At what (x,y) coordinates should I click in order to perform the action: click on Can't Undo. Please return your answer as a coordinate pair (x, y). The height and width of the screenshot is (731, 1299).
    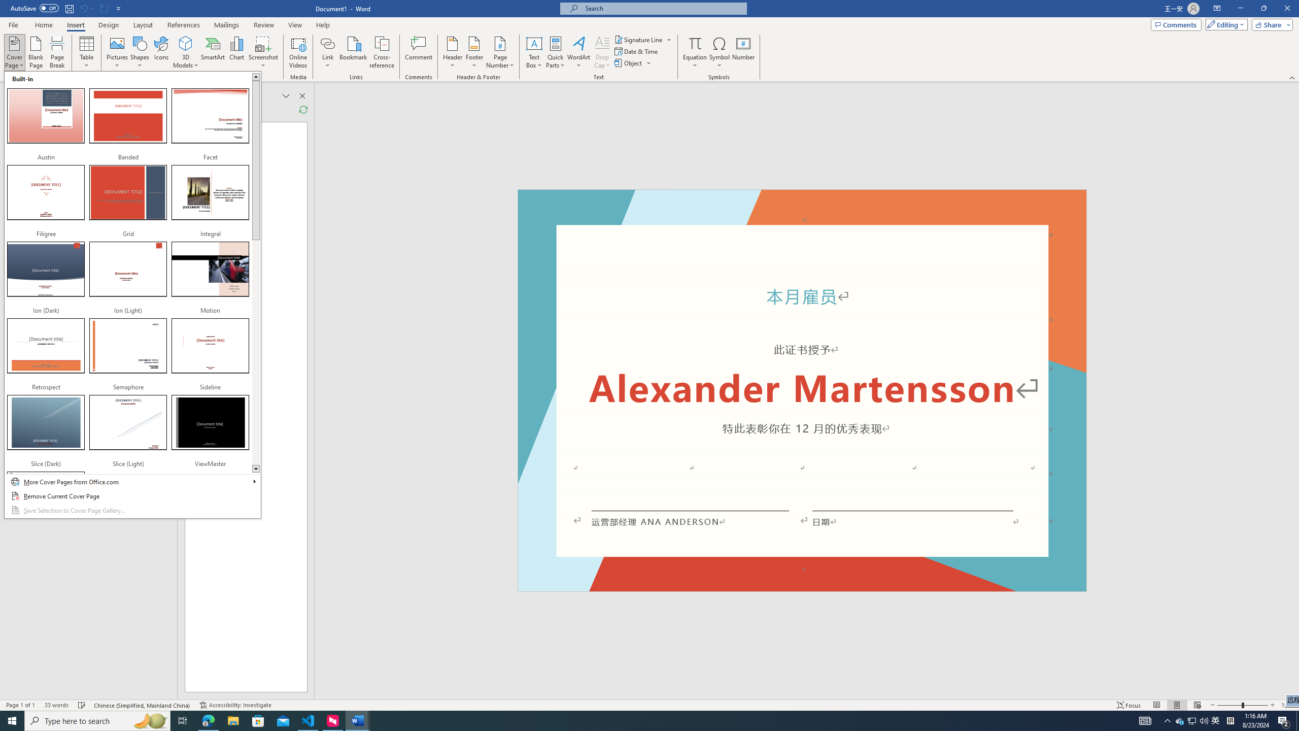
    Looking at the image, I should click on (83, 8).